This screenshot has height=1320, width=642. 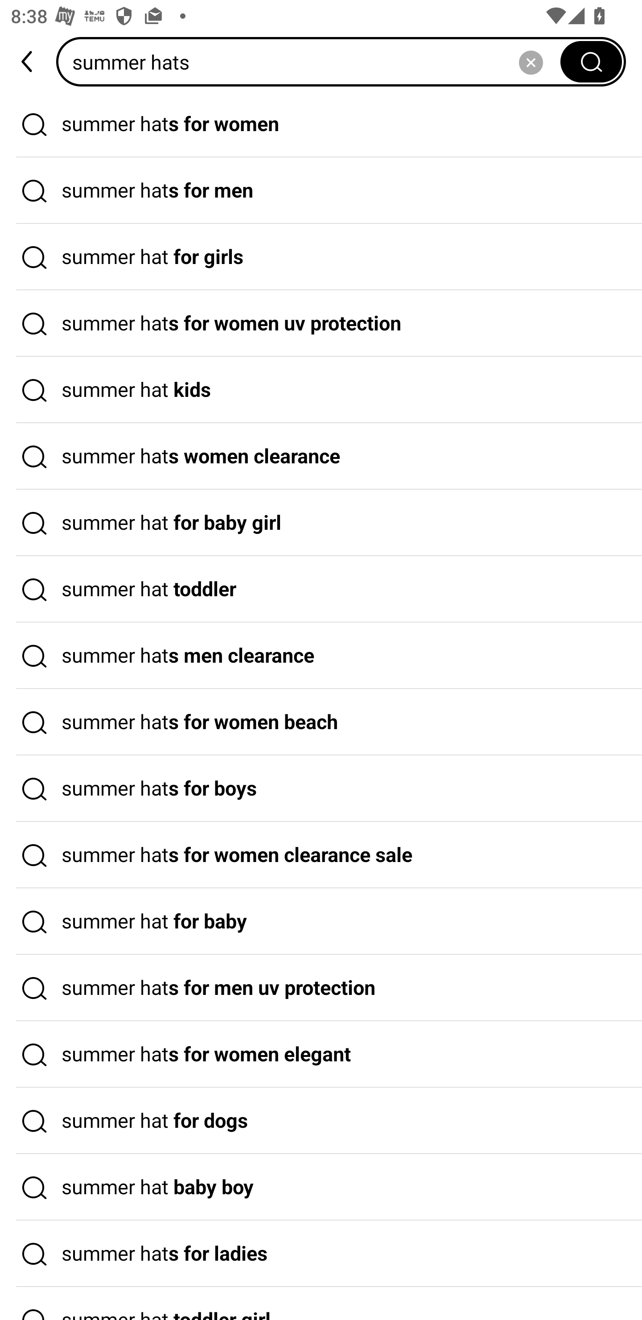 What do you see at coordinates (321, 191) in the screenshot?
I see `summer hats for men` at bounding box center [321, 191].